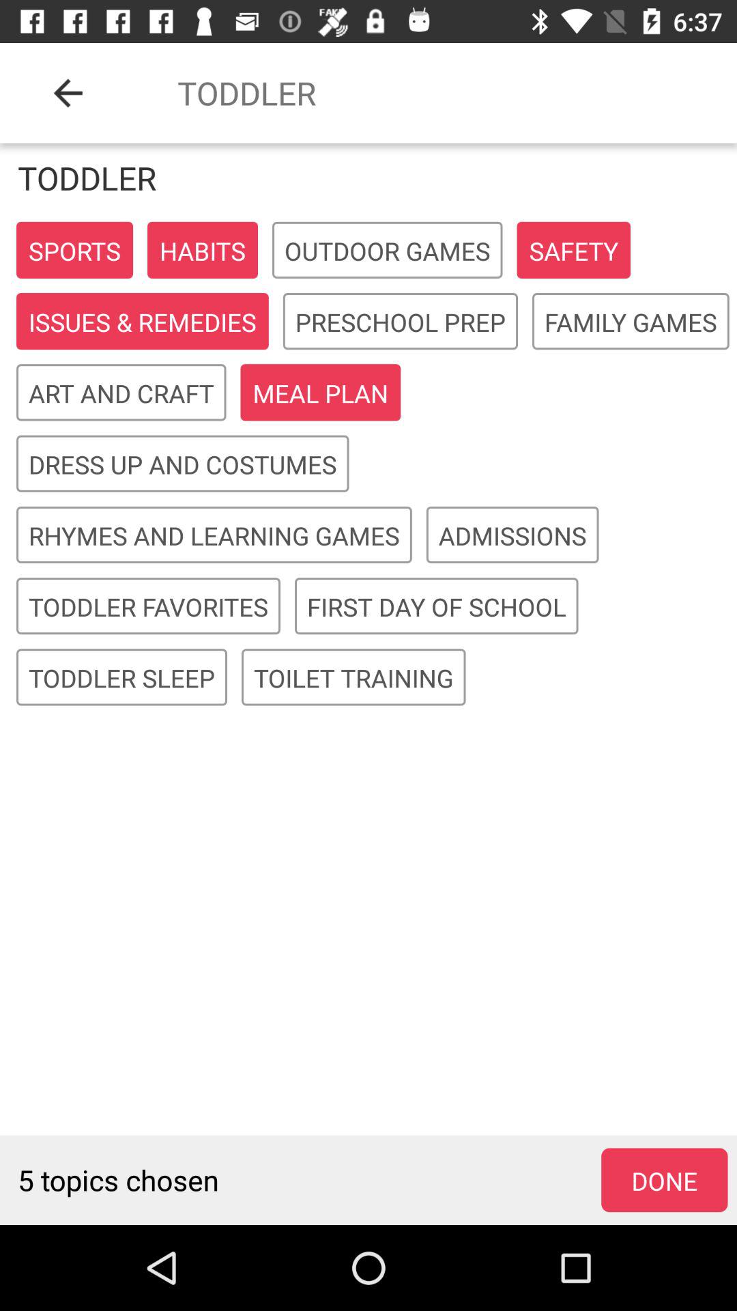 The height and width of the screenshot is (1311, 737). I want to click on scroll until the rhymes and learning, so click(214, 535).